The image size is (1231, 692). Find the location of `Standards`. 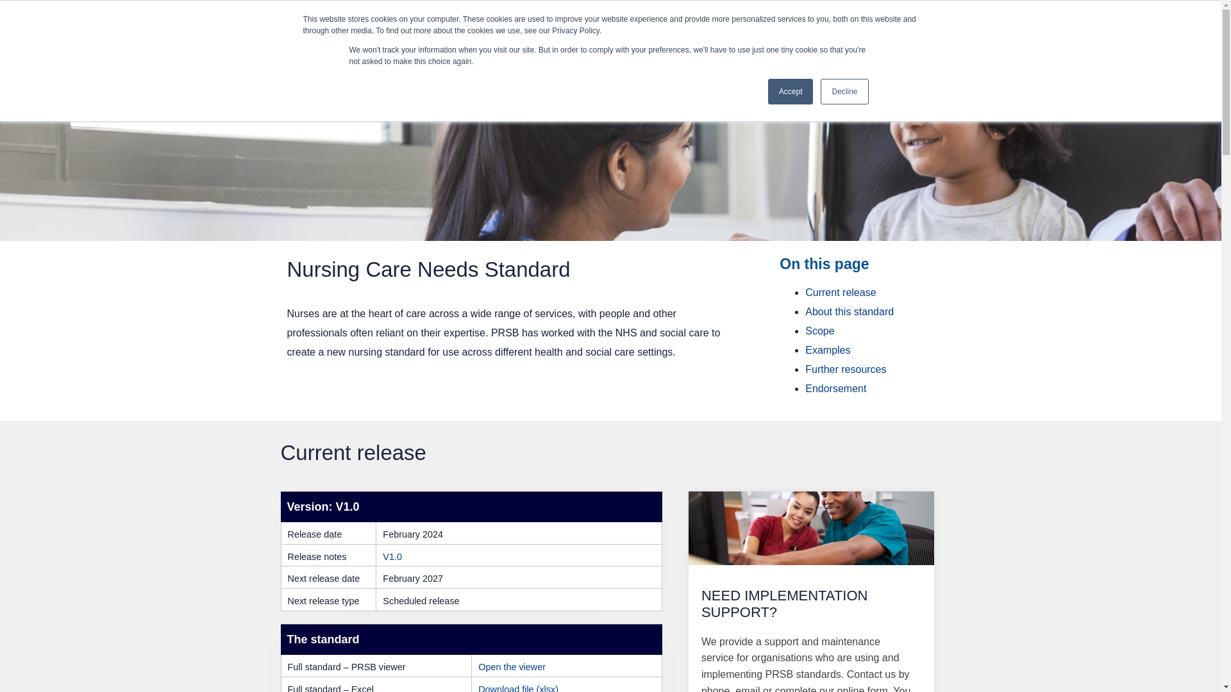

Standards is located at coordinates (567, 87).